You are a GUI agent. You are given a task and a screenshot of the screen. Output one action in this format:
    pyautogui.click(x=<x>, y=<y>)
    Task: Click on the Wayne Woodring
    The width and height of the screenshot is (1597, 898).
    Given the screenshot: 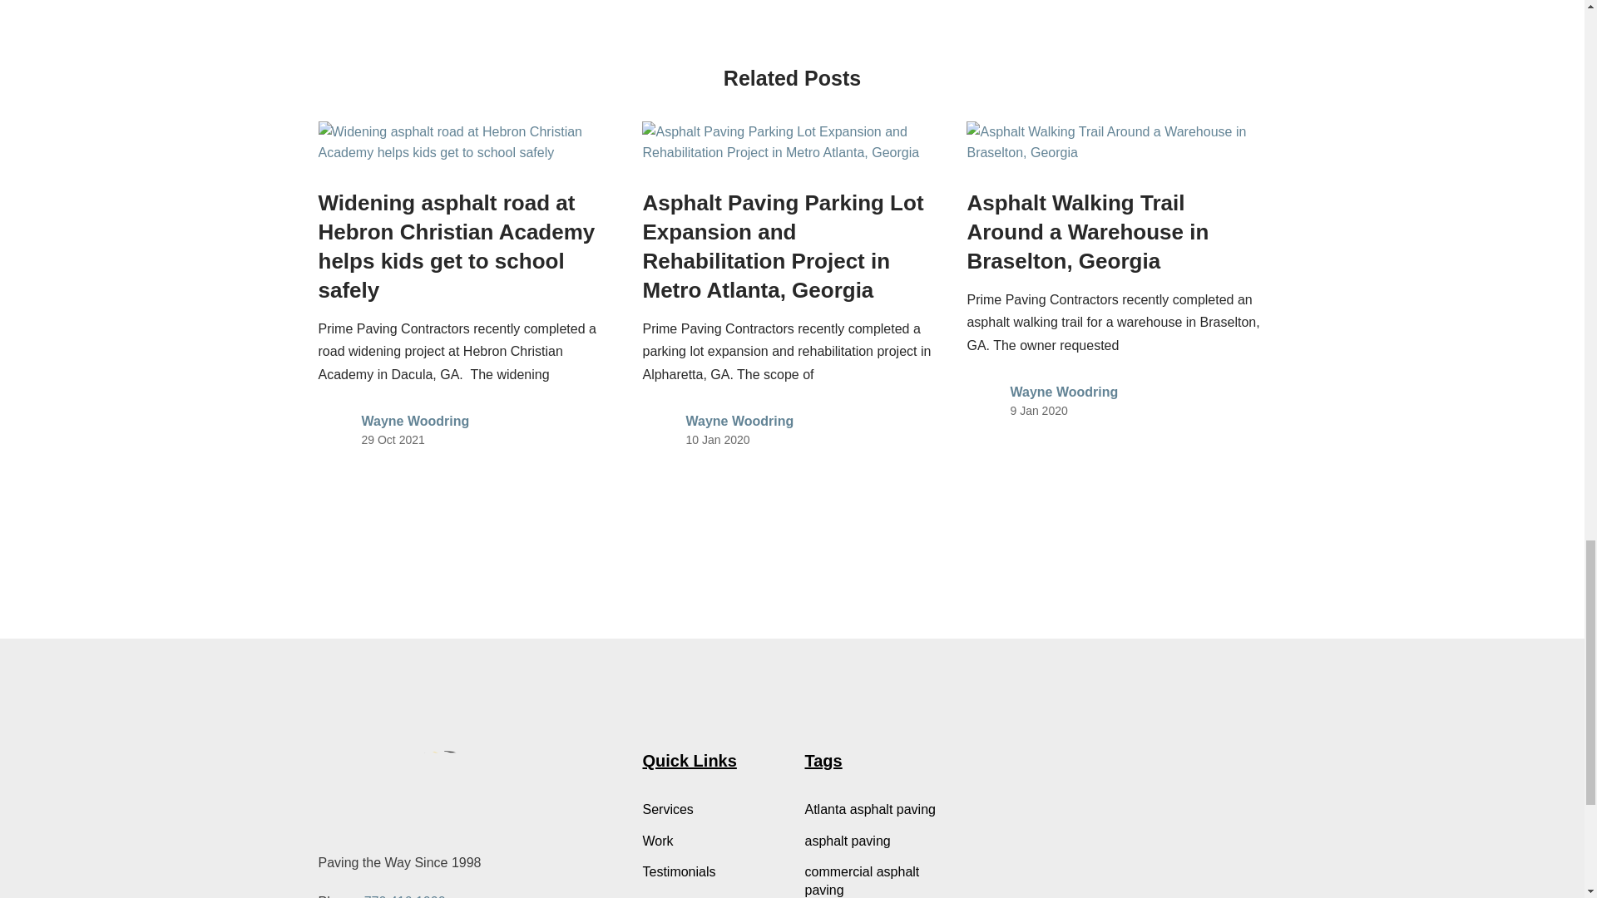 What is the action you would take?
    pyautogui.click(x=739, y=421)
    